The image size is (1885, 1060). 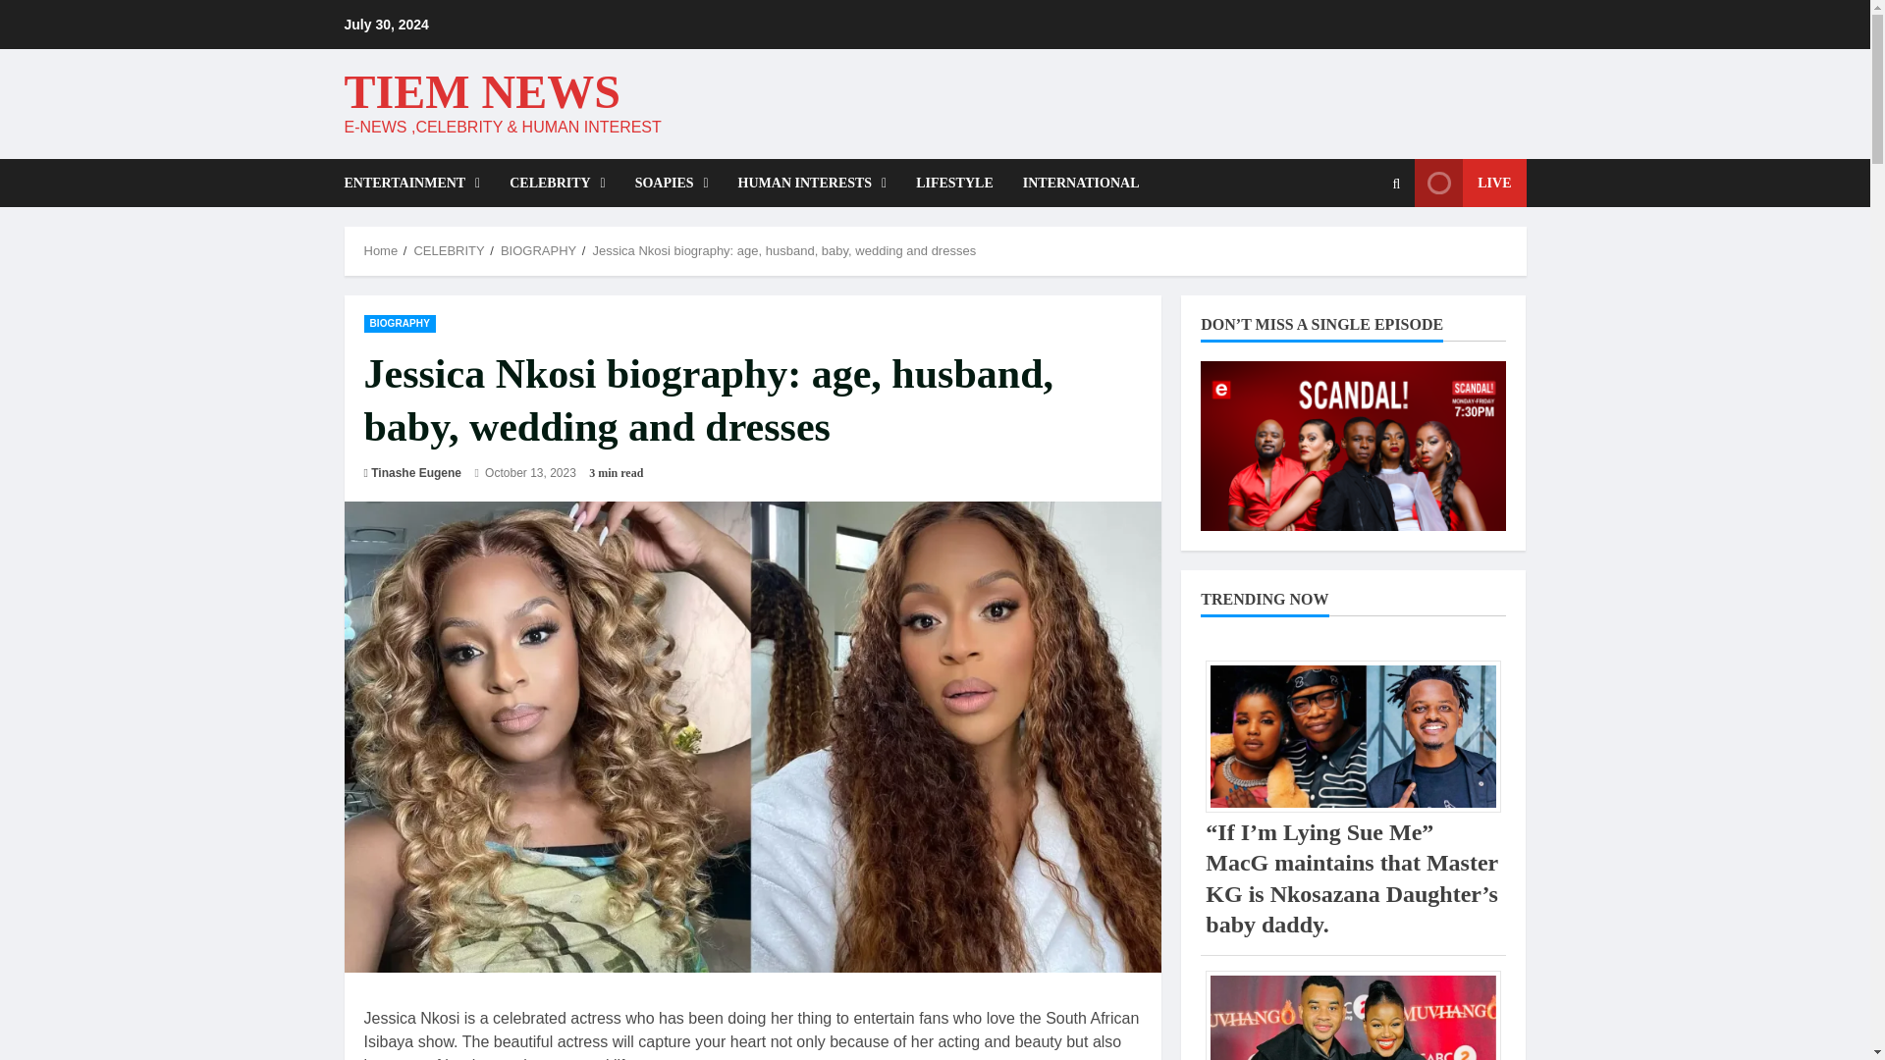 What do you see at coordinates (813, 183) in the screenshot?
I see `HUMAN INTERESTS` at bounding box center [813, 183].